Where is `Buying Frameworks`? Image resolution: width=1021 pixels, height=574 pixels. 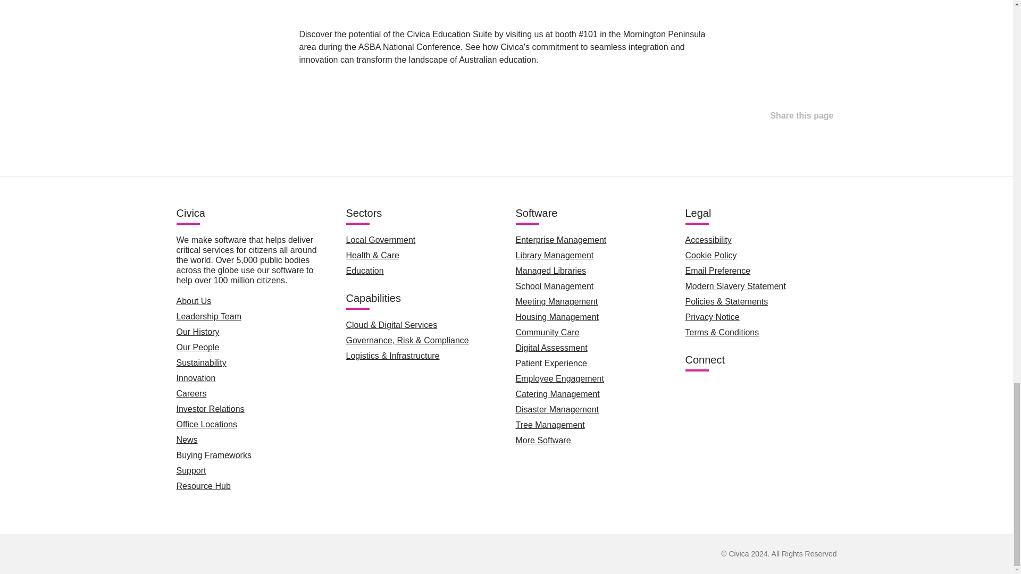
Buying Frameworks is located at coordinates (214, 455).